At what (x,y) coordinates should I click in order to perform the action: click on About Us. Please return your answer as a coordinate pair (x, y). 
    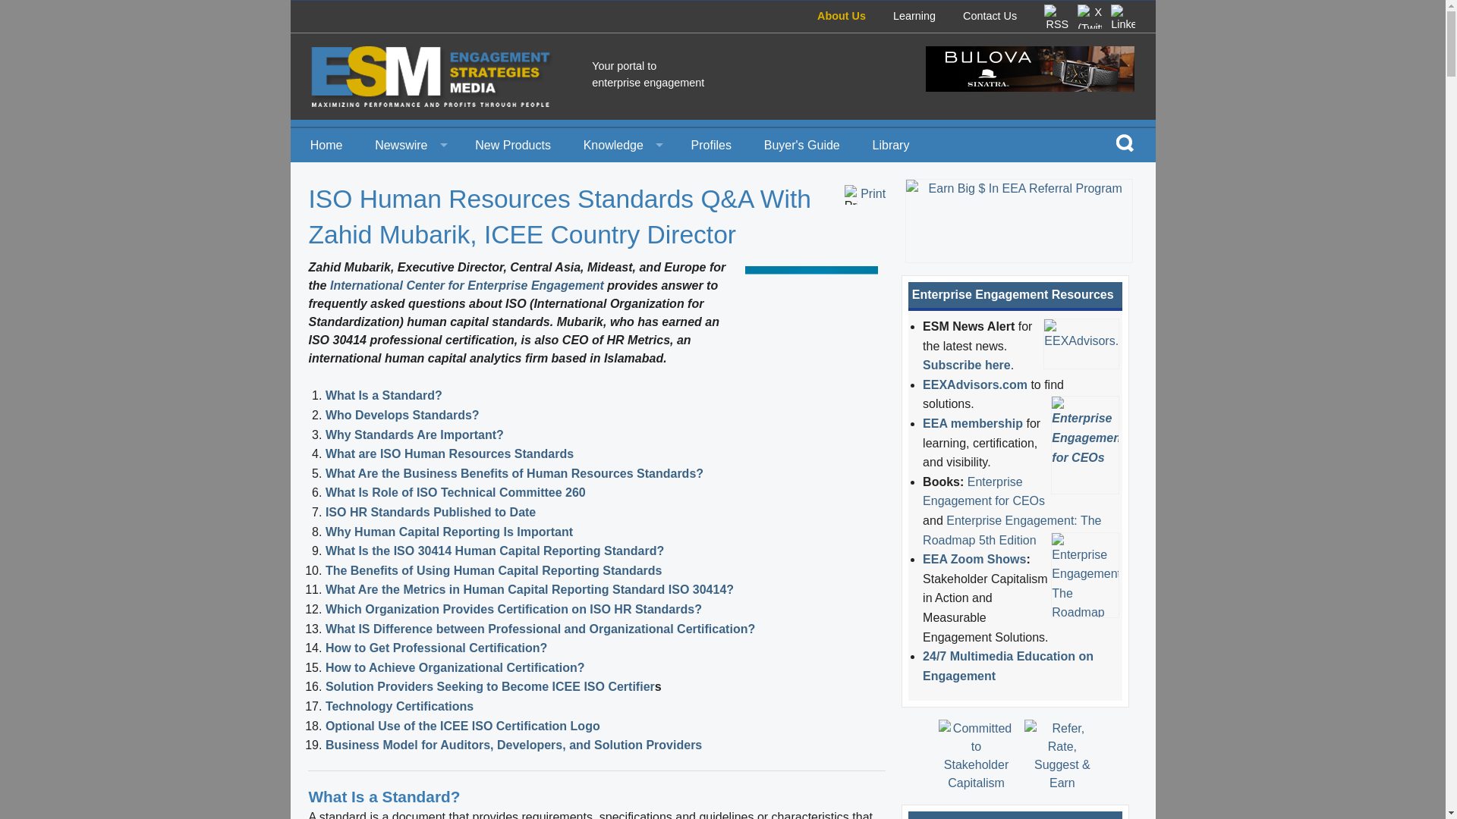
    Looking at the image, I should click on (841, 15).